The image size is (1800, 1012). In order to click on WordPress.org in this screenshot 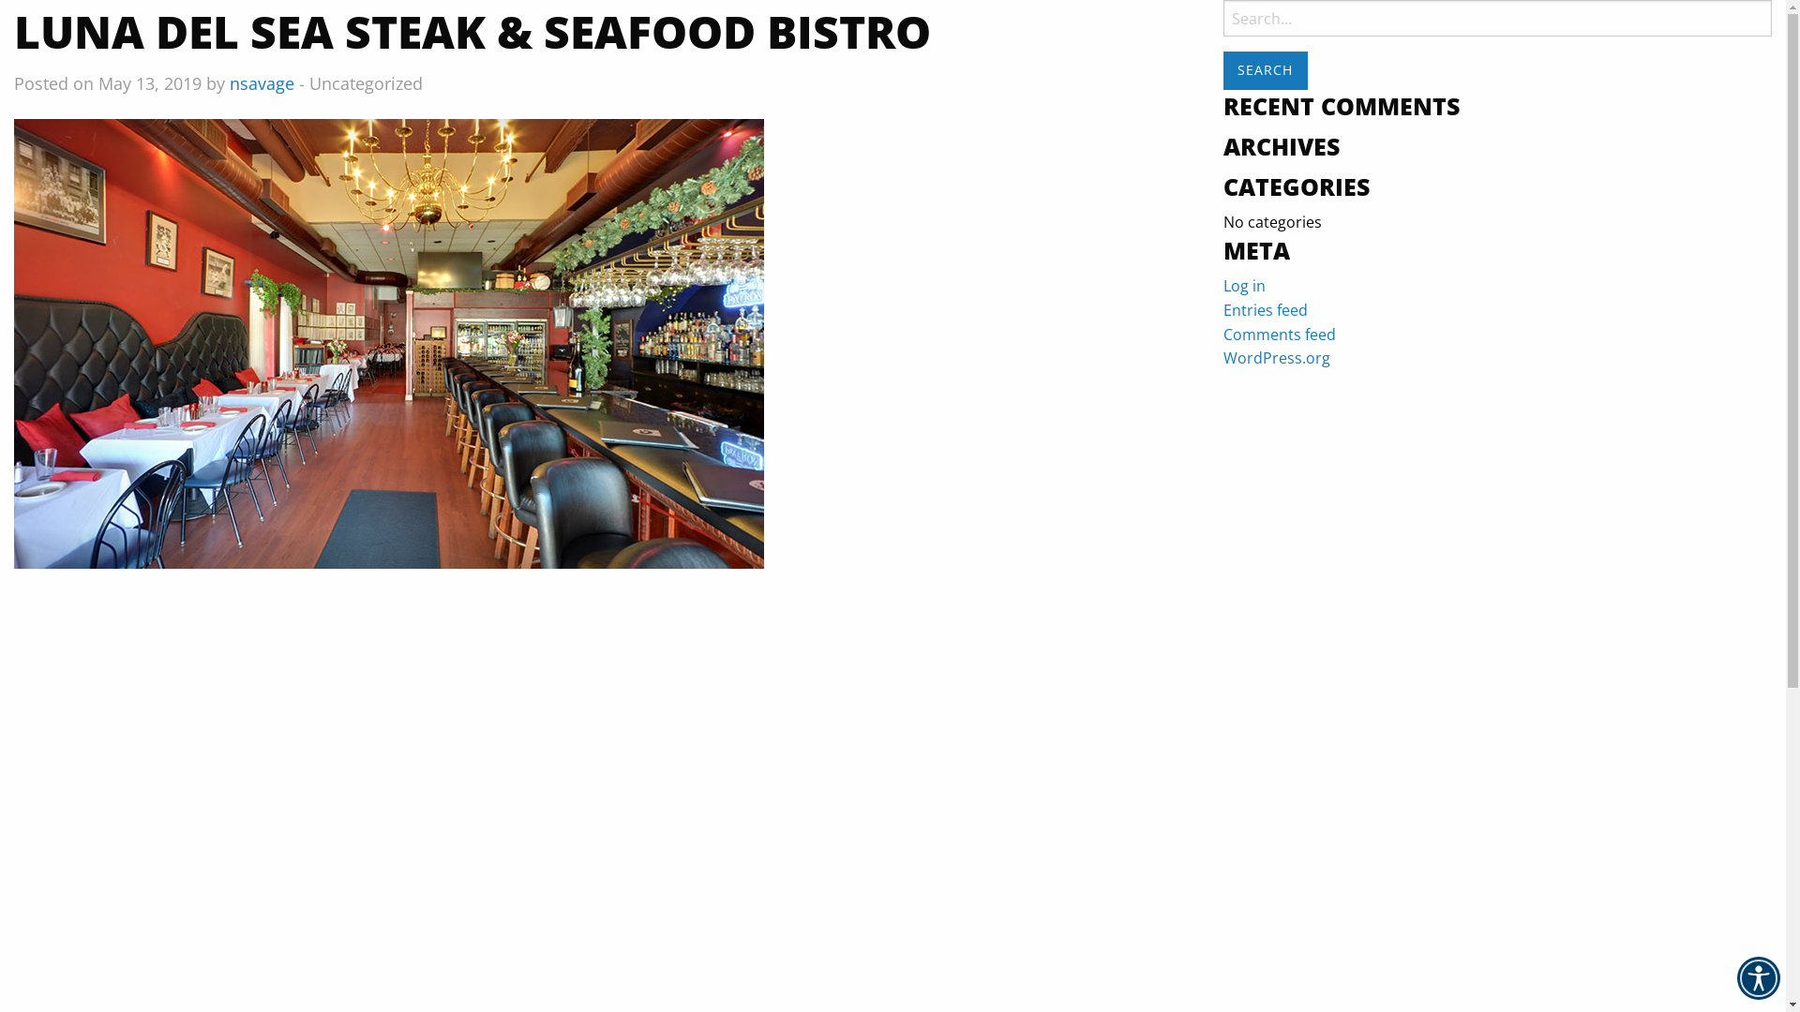, I will do `click(1277, 358)`.